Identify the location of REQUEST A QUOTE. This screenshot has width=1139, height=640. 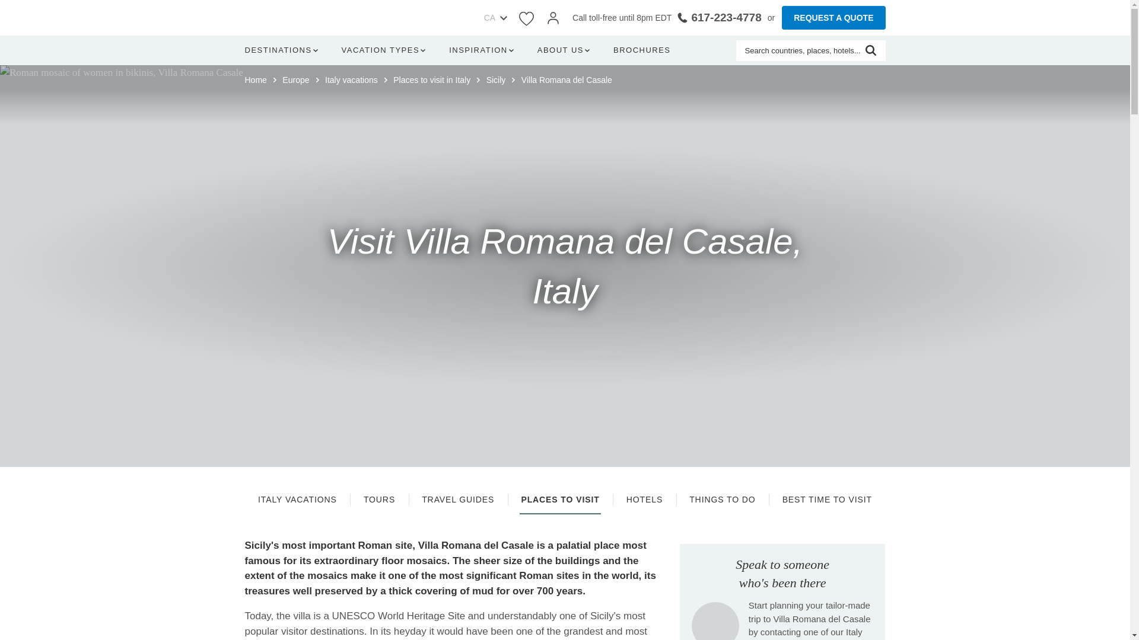
(833, 17).